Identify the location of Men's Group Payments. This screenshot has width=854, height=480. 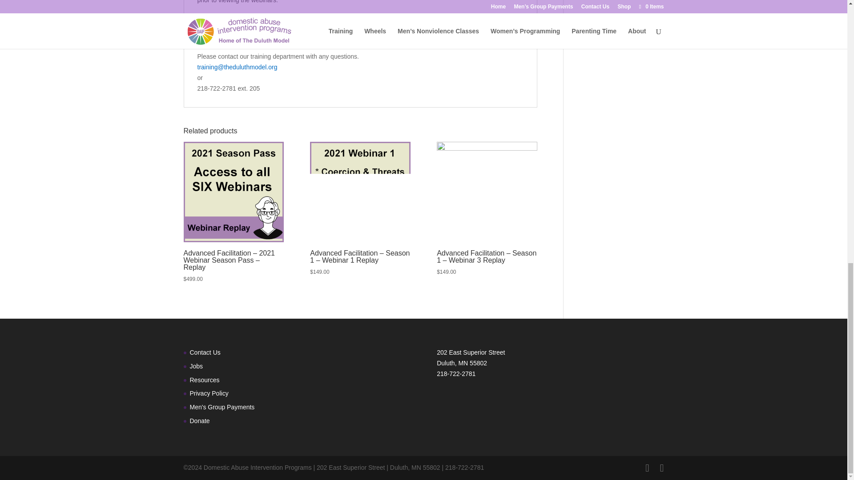
(222, 407).